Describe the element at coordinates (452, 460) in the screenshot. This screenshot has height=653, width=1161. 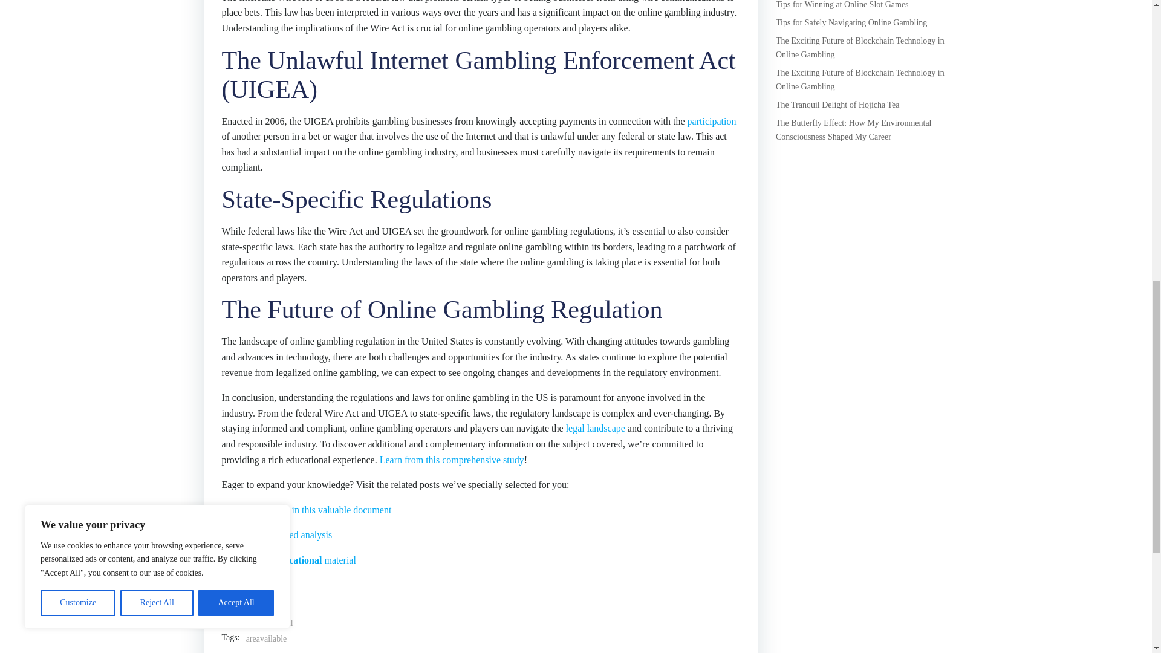
I see `Learn from this comprehensive study` at that location.